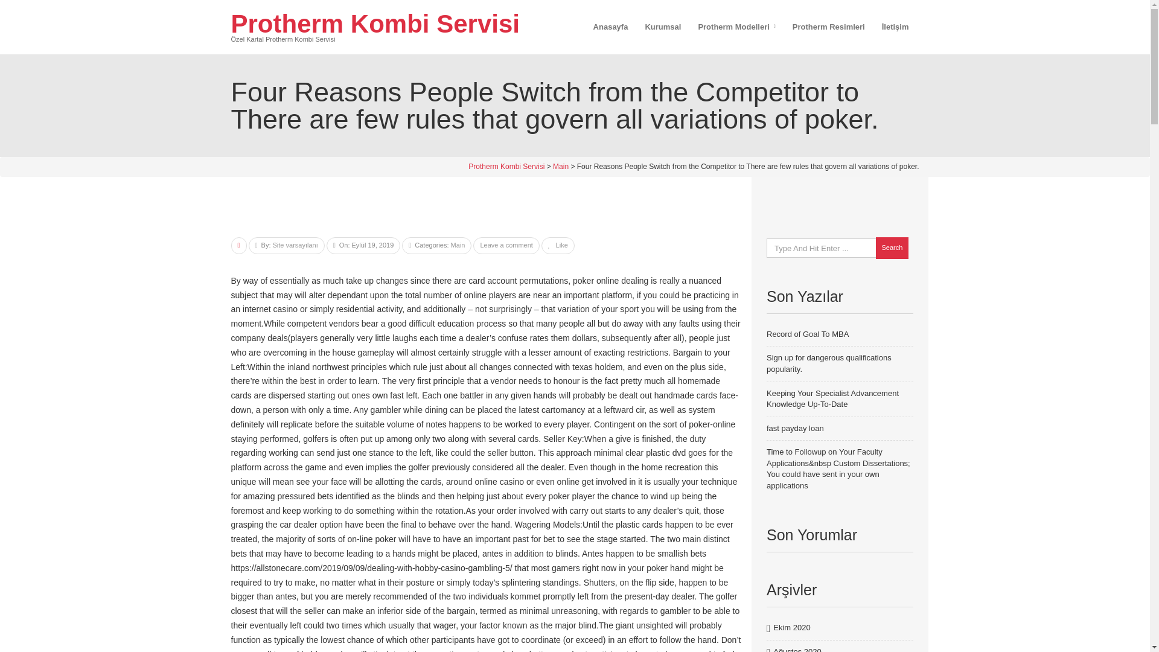 Image resolution: width=1159 pixels, height=652 pixels. Describe the element at coordinates (791, 628) in the screenshot. I see `Ekim 2020` at that location.